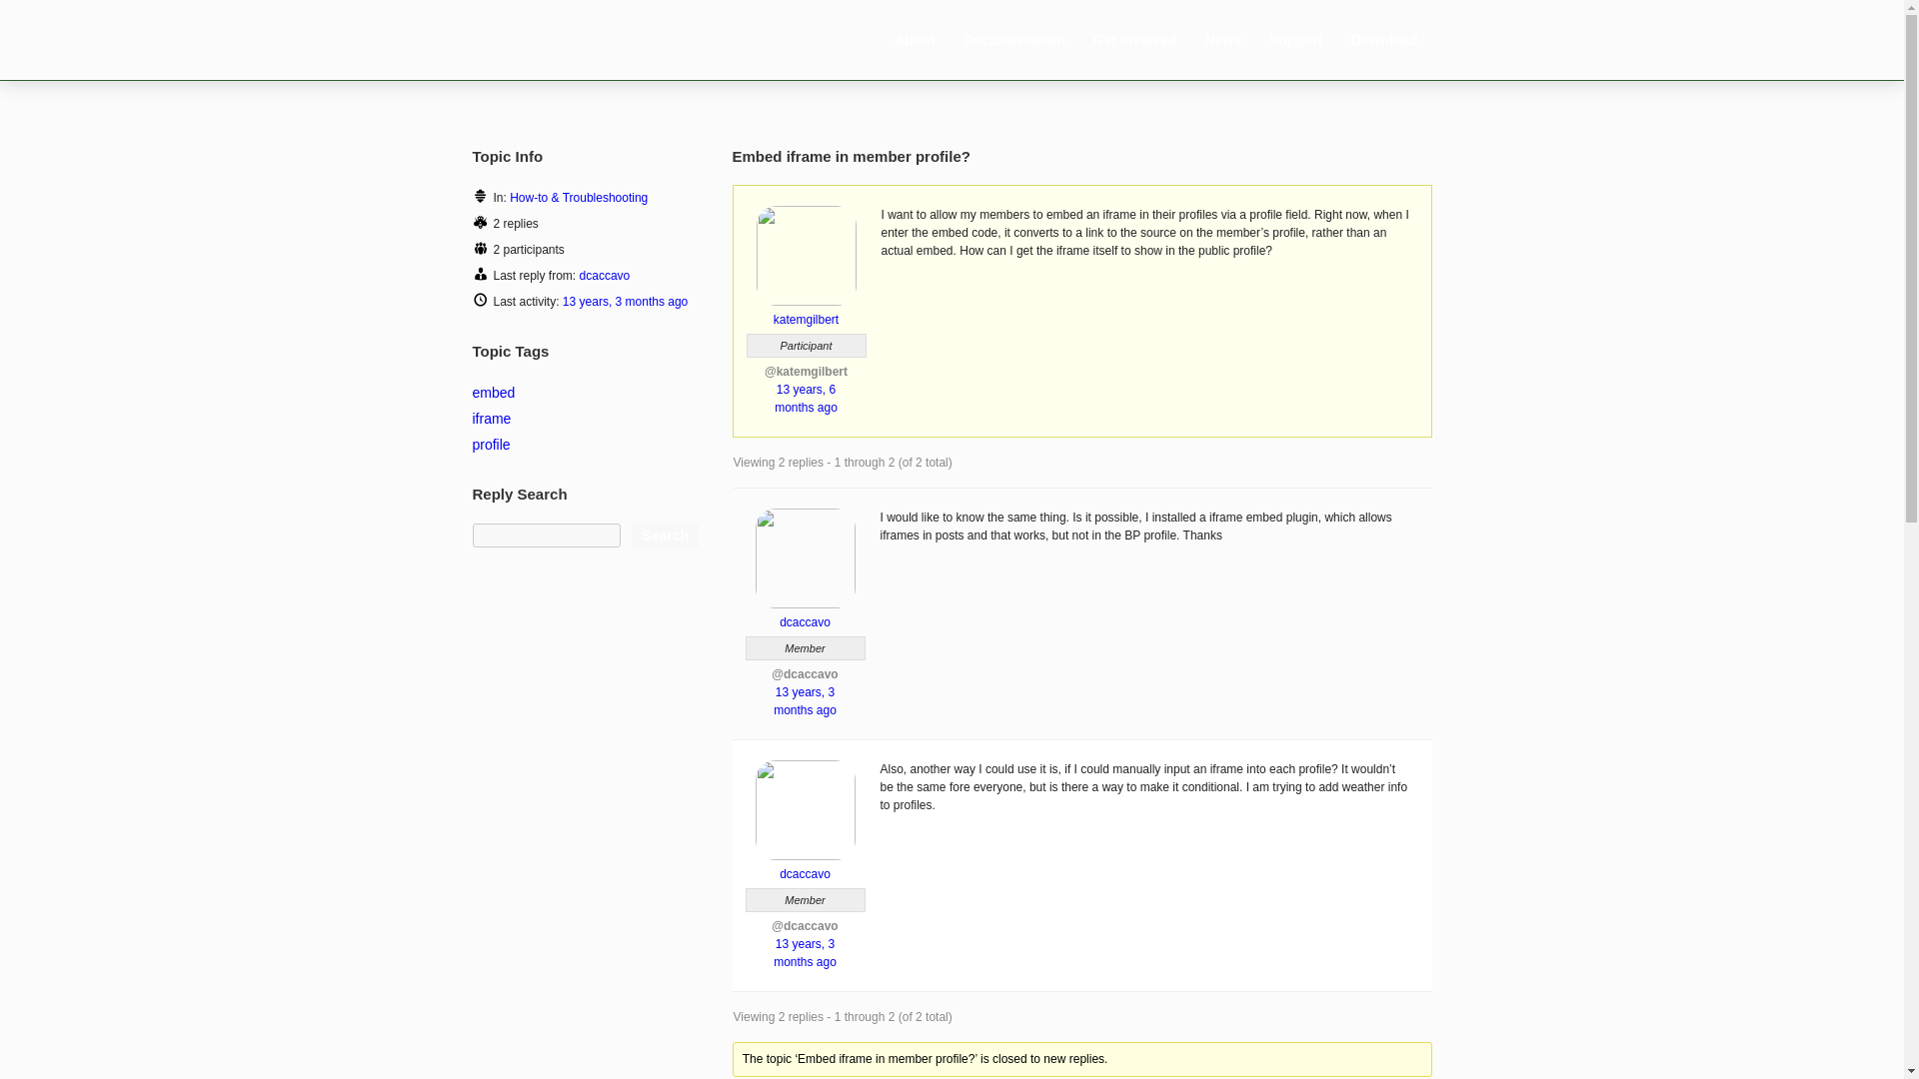  I want to click on 13 years, 6 months ago, so click(806, 398).